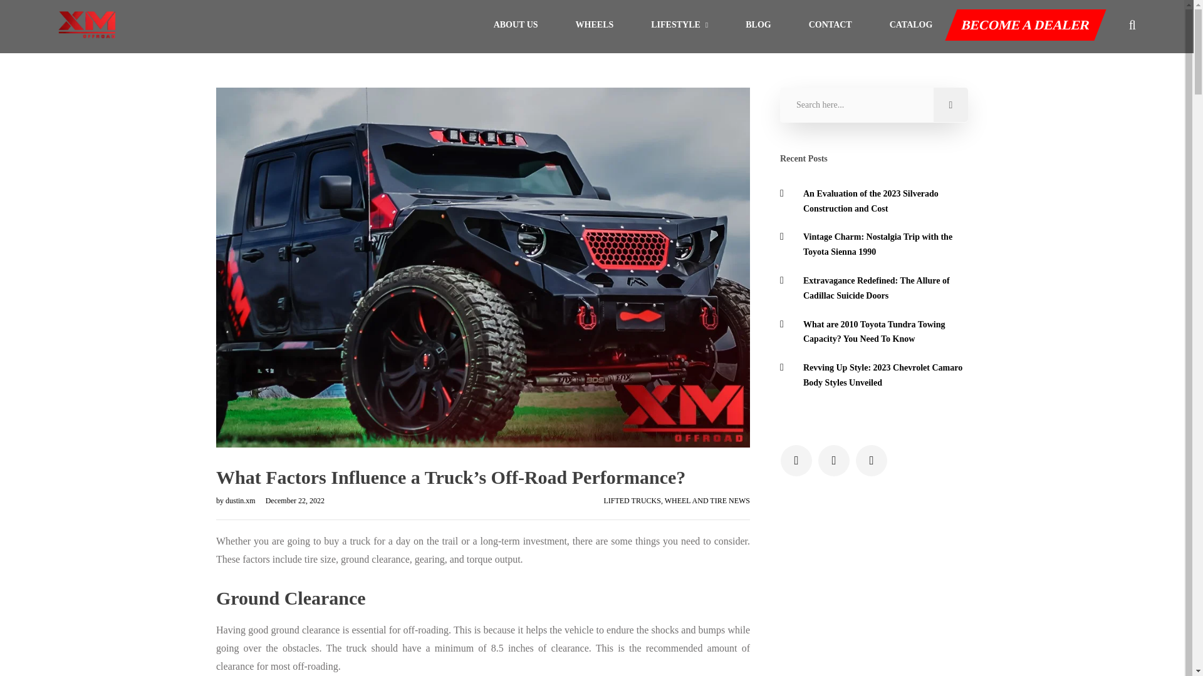 Image resolution: width=1203 pixels, height=676 pixels. Describe the element at coordinates (830, 25) in the screenshot. I see `CONTACT` at that location.